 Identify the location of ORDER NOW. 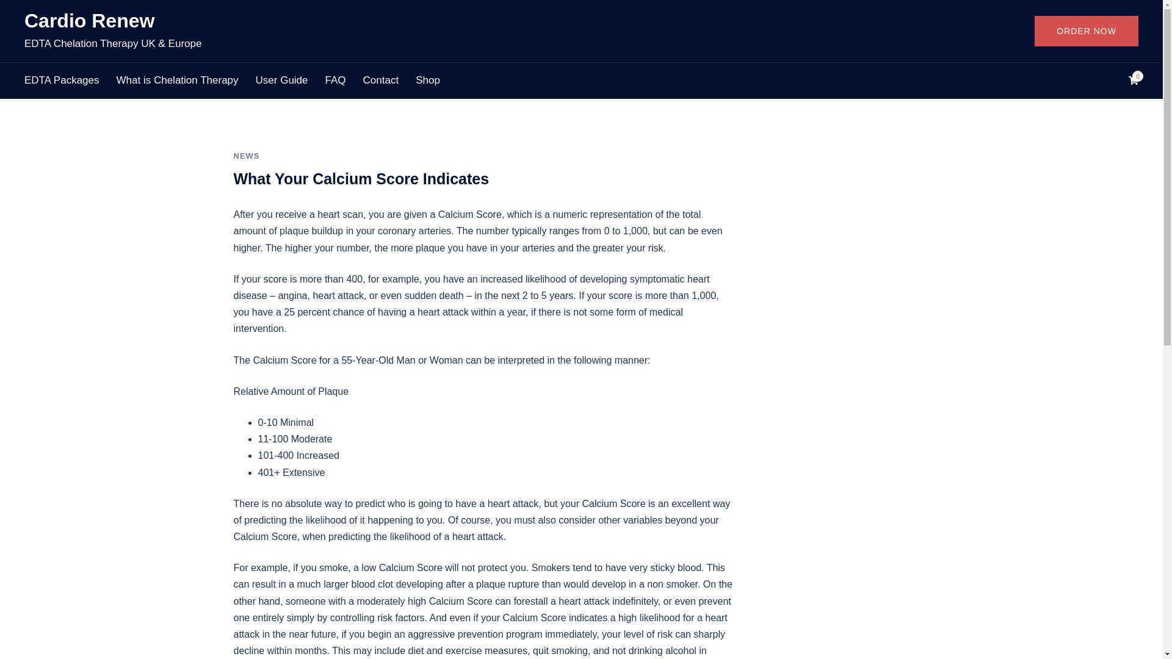
(1087, 31).